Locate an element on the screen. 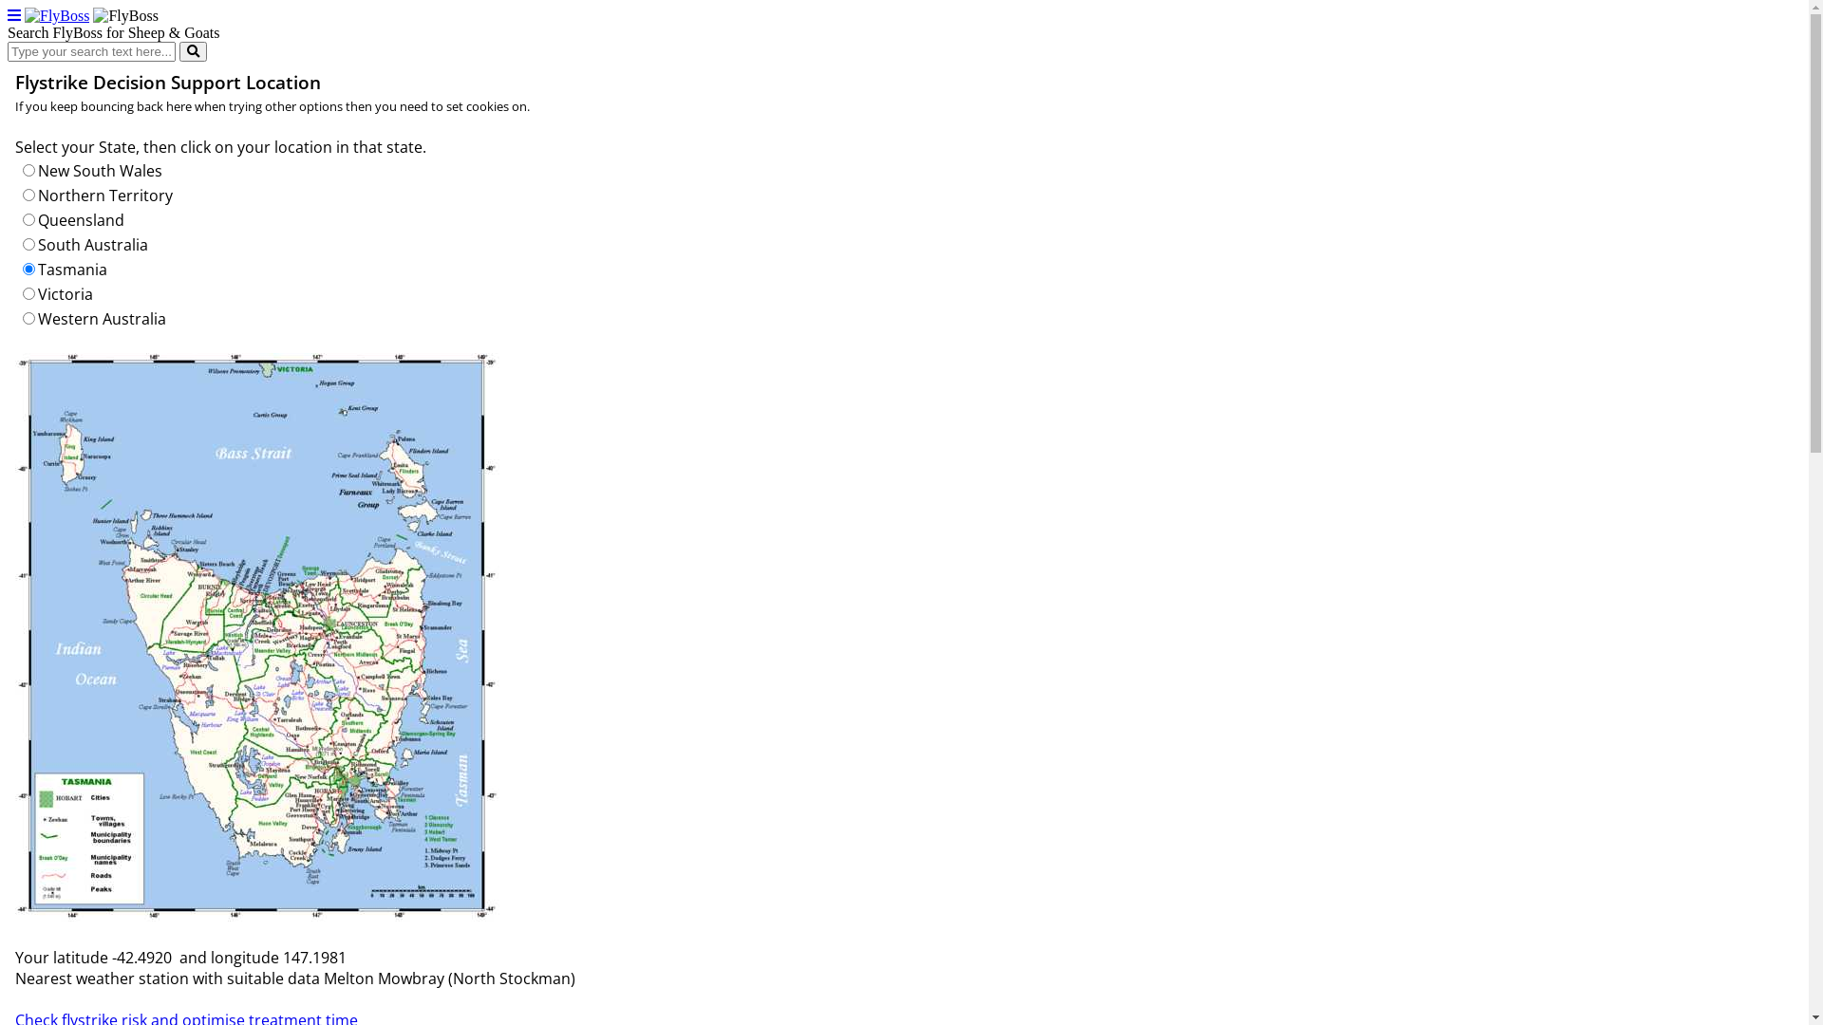 Image resolution: width=1823 pixels, height=1025 pixels. search is located at coordinates (194, 51).